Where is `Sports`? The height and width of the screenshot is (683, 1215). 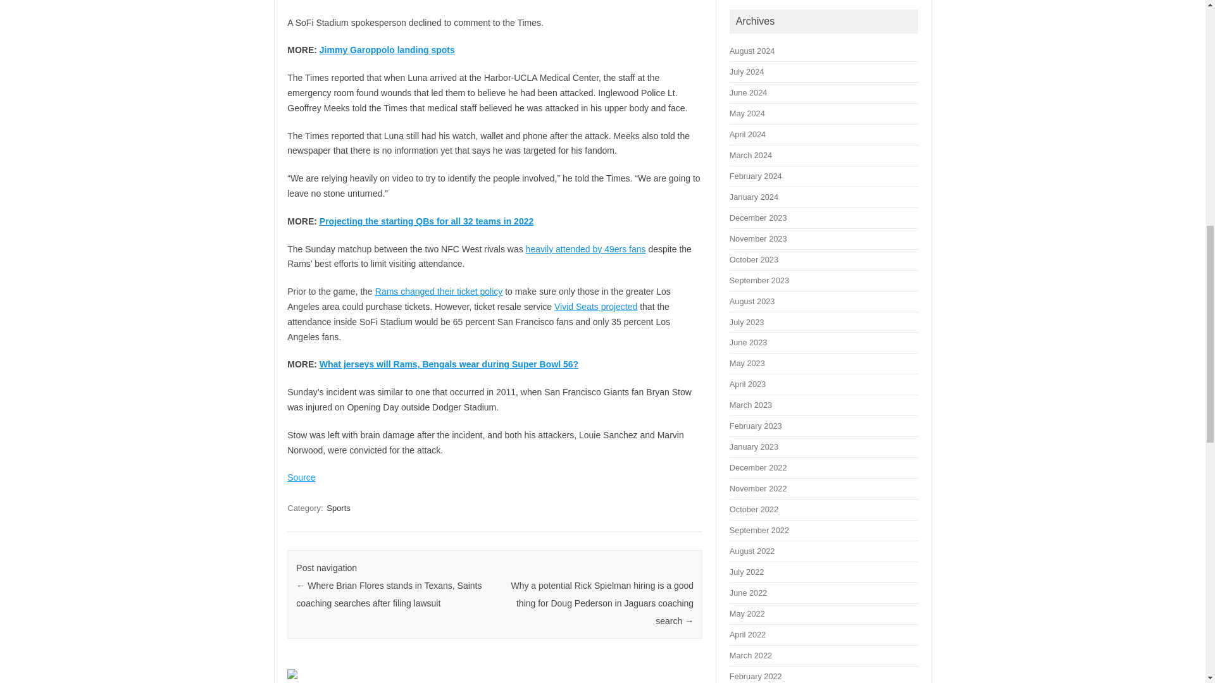 Sports is located at coordinates (339, 508).